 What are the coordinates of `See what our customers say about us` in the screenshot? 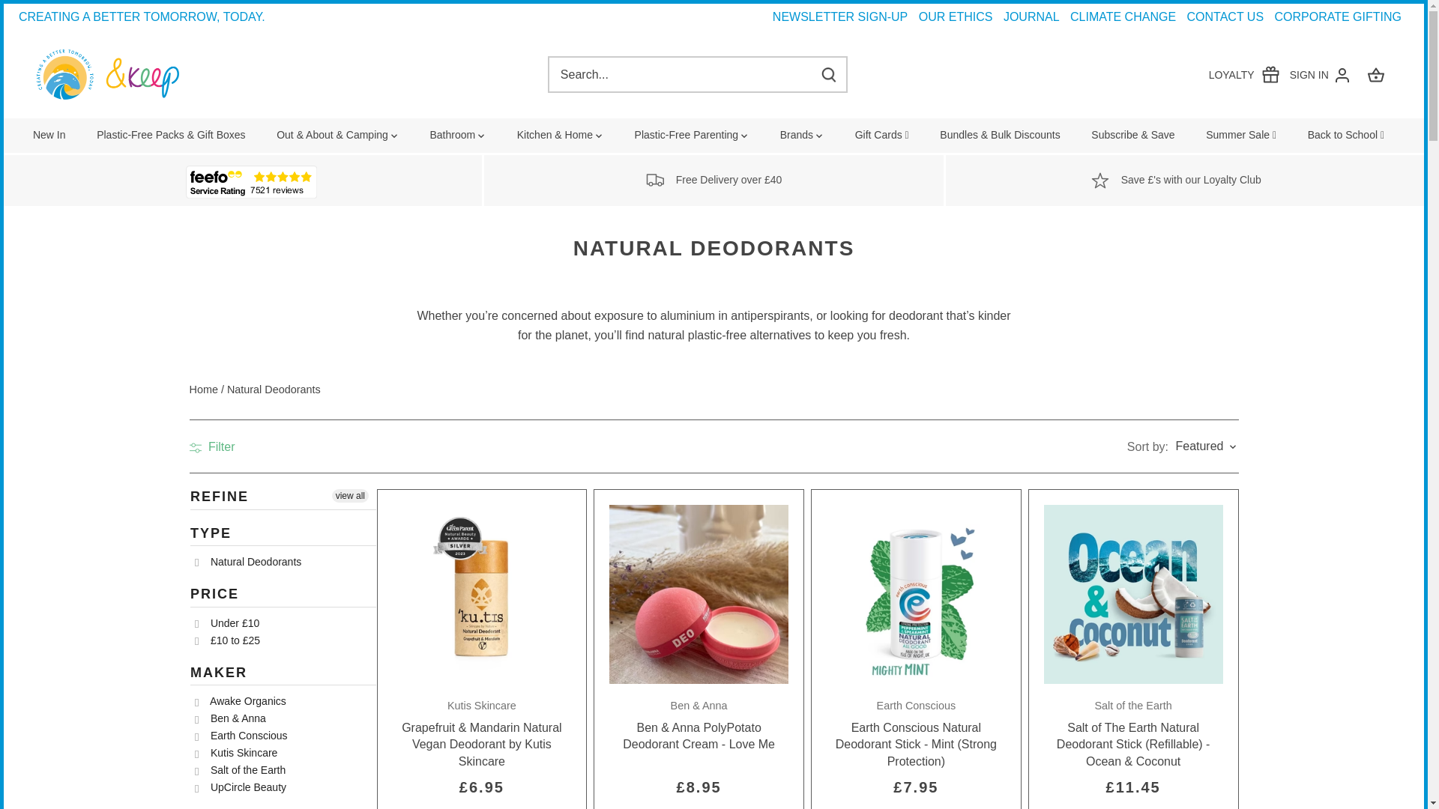 It's located at (250, 181).